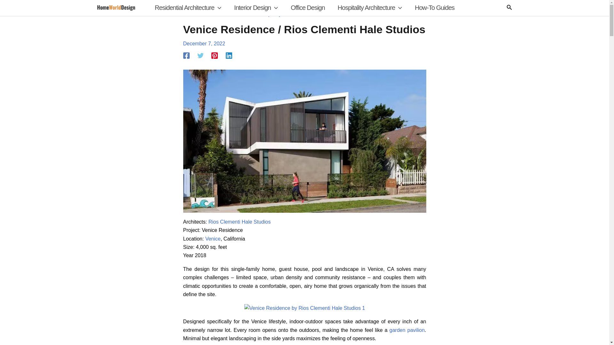 This screenshot has height=345, width=614. What do you see at coordinates (188, 8) in the screenshot?
I see `Residential Architecture` at bounding box center [188, 8].